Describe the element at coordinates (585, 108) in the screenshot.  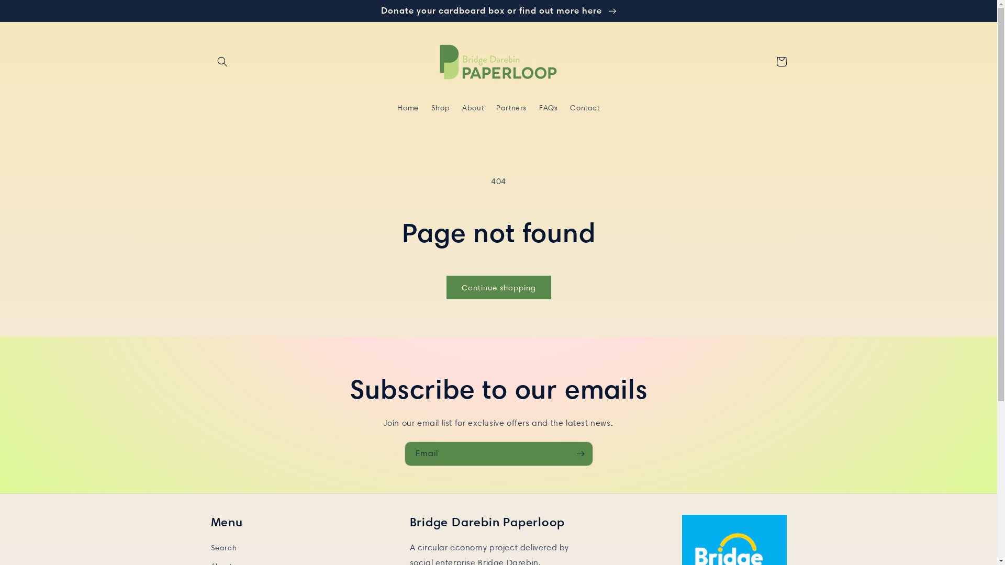
I see `Contact` at that location.